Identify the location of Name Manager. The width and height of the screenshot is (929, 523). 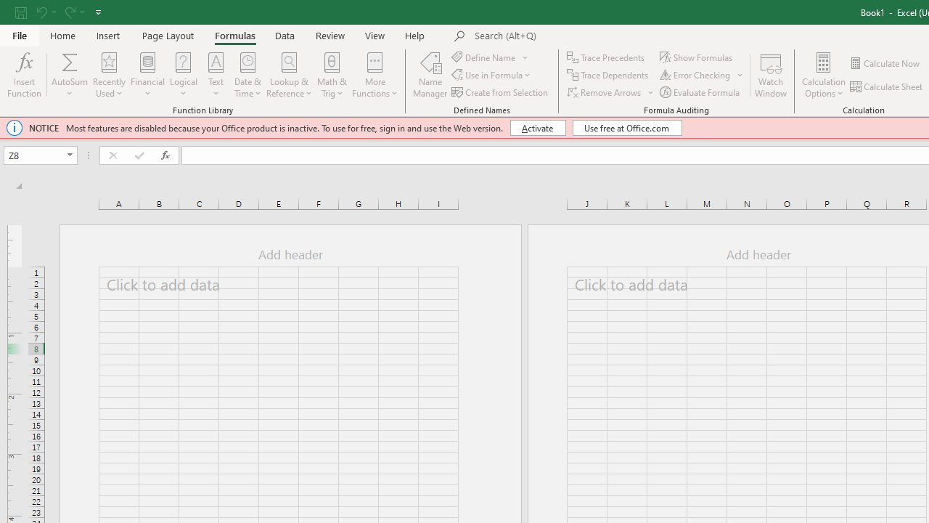
(430, 74).